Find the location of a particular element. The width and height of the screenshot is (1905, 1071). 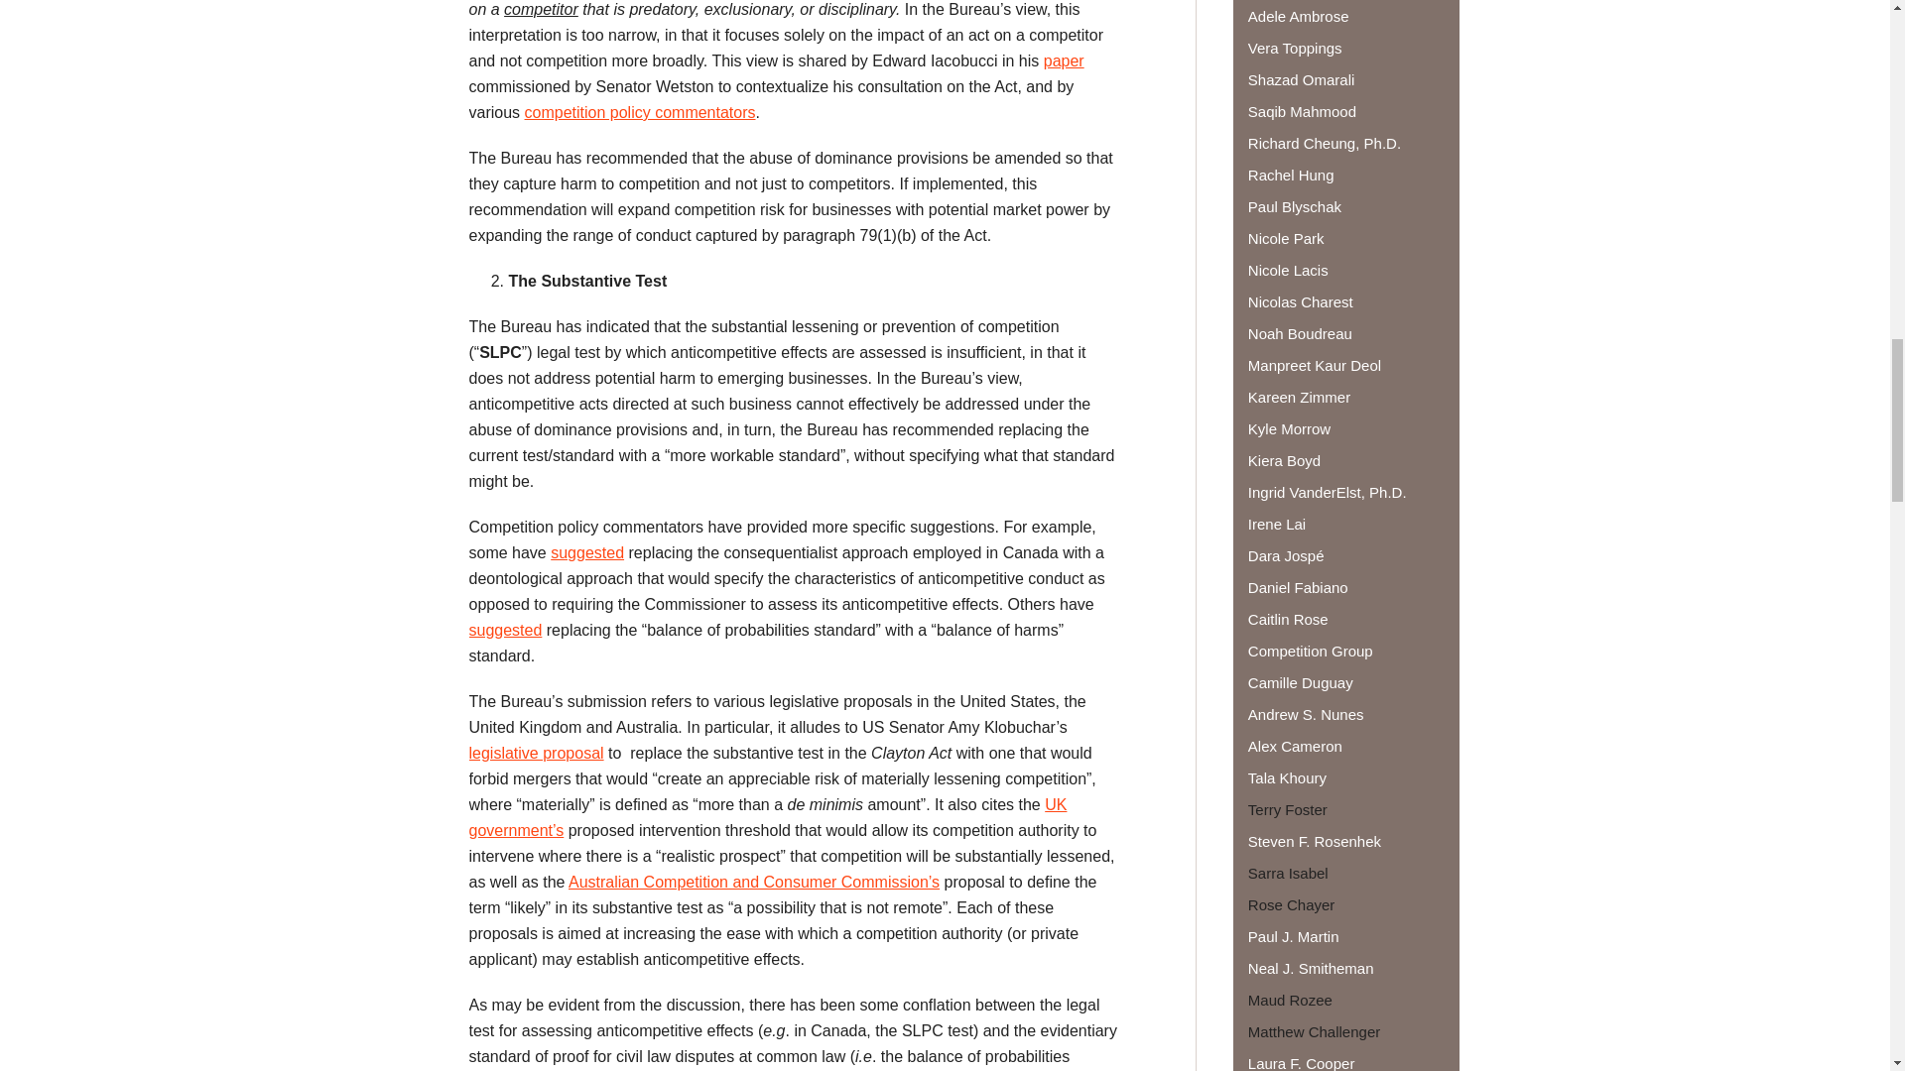

legislative proposal is located at coordinates (536, 752).